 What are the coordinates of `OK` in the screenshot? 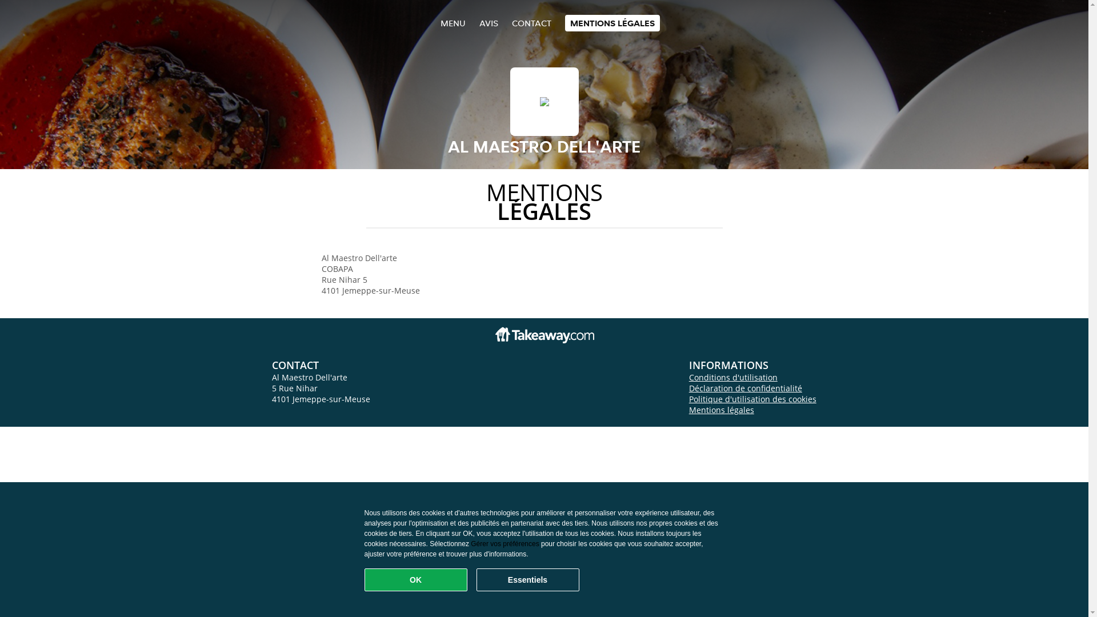 It's located at (416, 580).